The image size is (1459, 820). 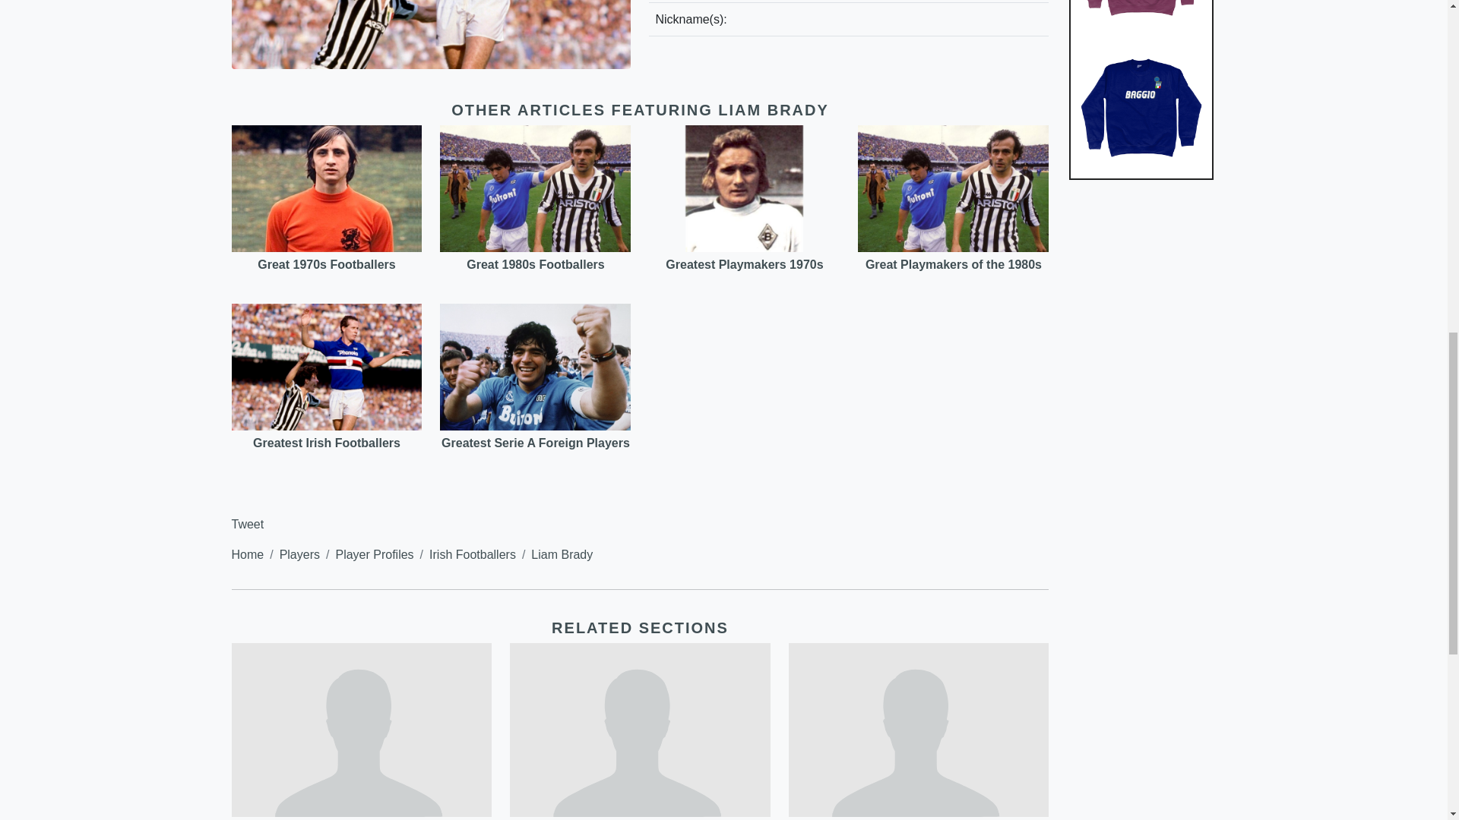 I want to click on Tweet, so click(x=247, y=524).